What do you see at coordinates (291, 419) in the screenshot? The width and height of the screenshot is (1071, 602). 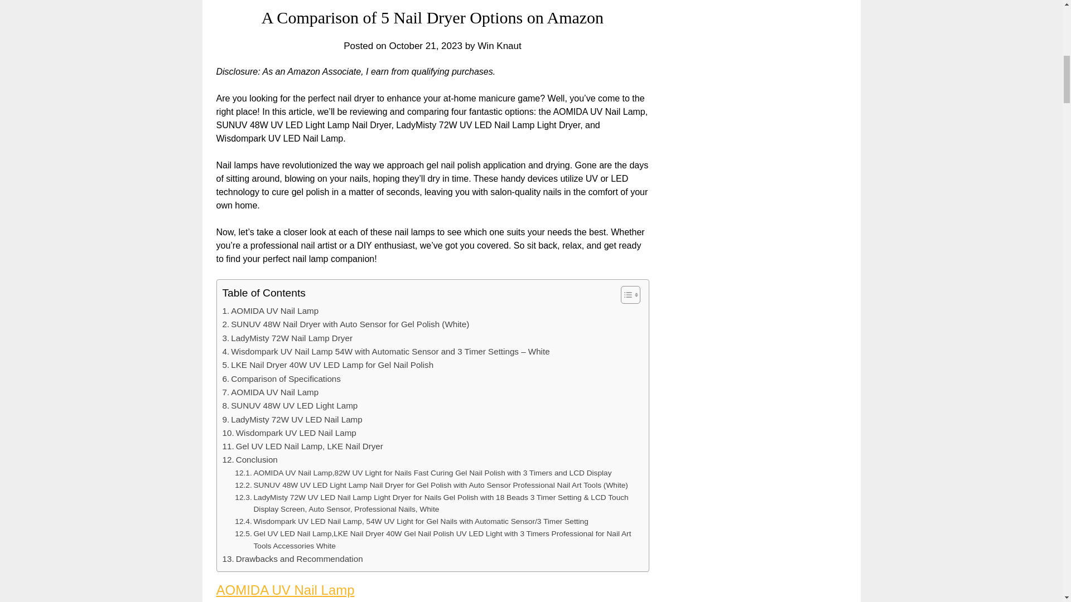 I see `LadyMisty 72W UV LED Nail Lamp` at bounding box center [291, 419].